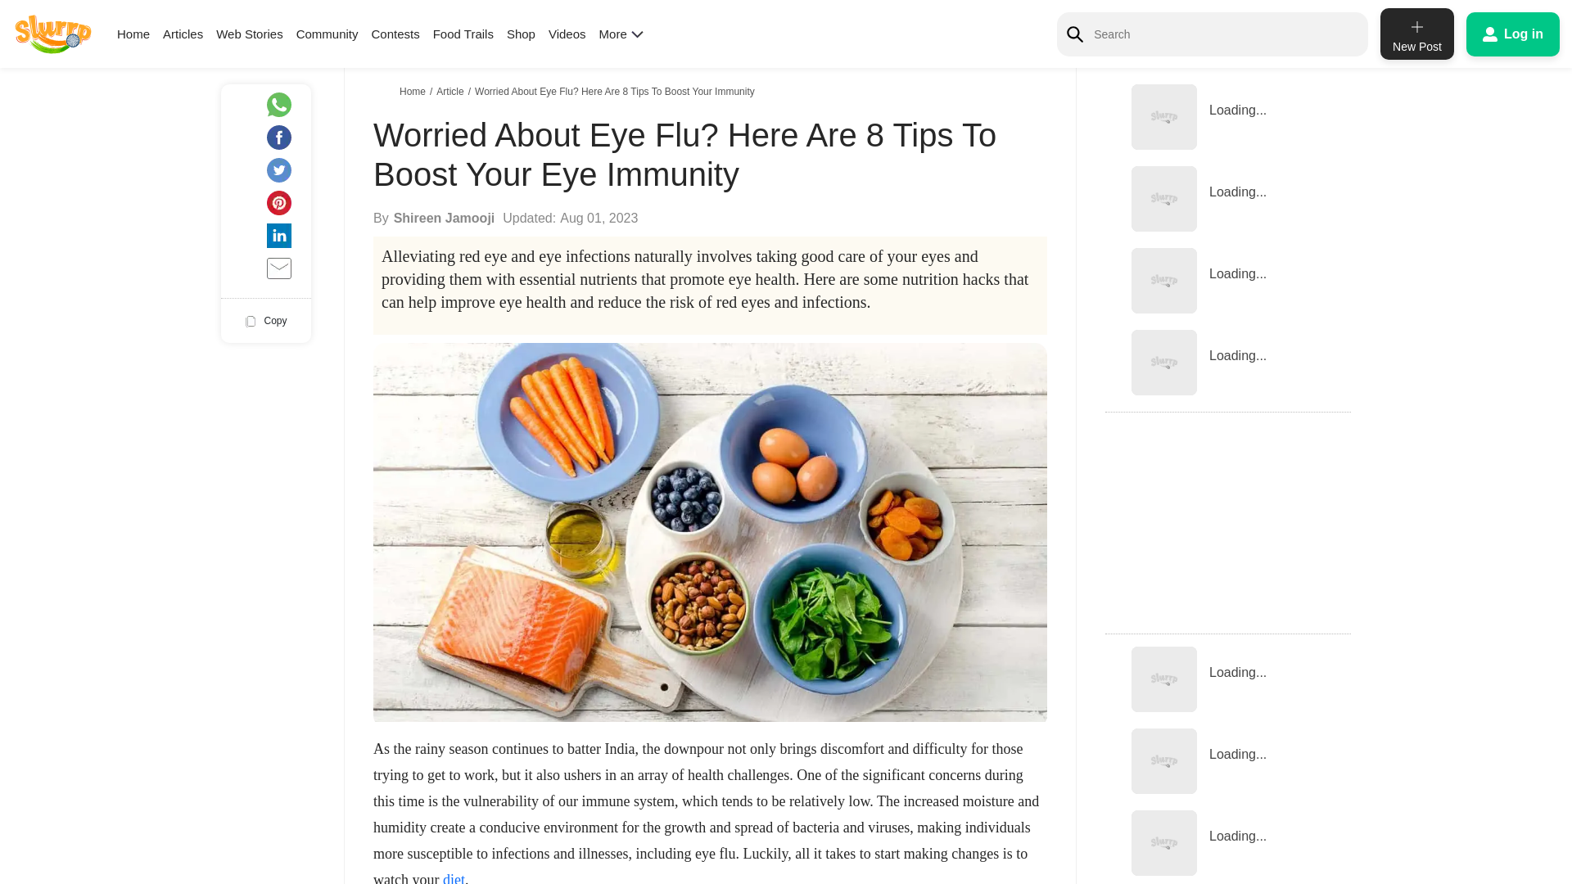  Describe the element at coordinates (395, 34) in the screenshot. I see `Contests` at that location.